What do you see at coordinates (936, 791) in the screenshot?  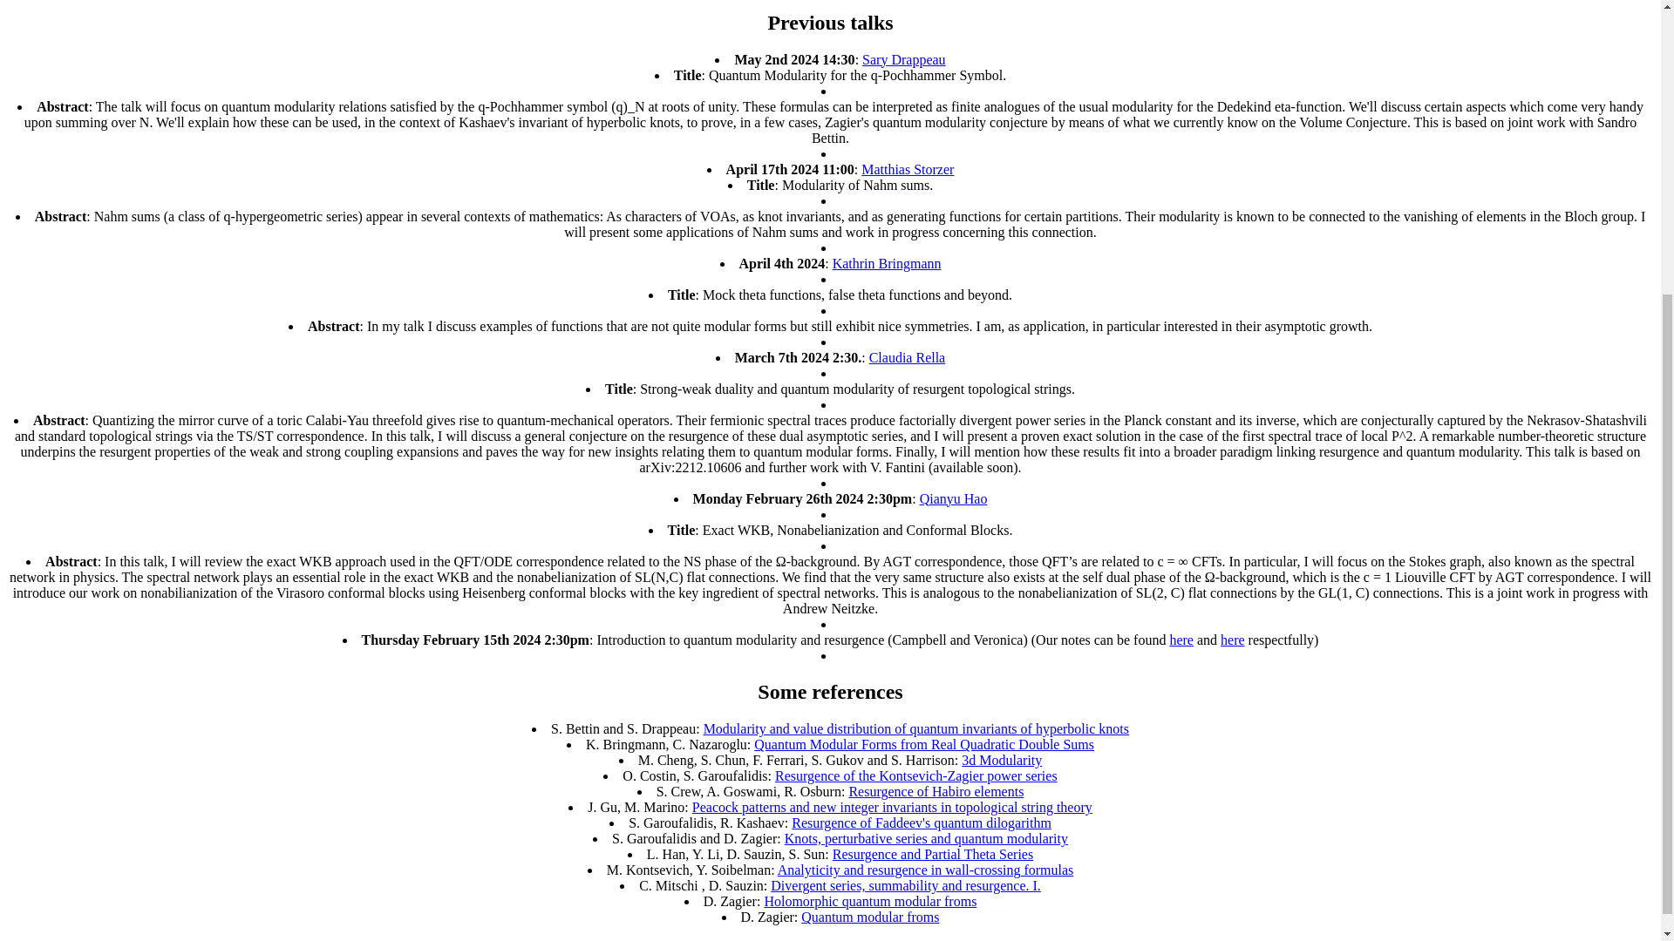 I see `Resurgence of Habiro elements` at bounding box center [936, 791].